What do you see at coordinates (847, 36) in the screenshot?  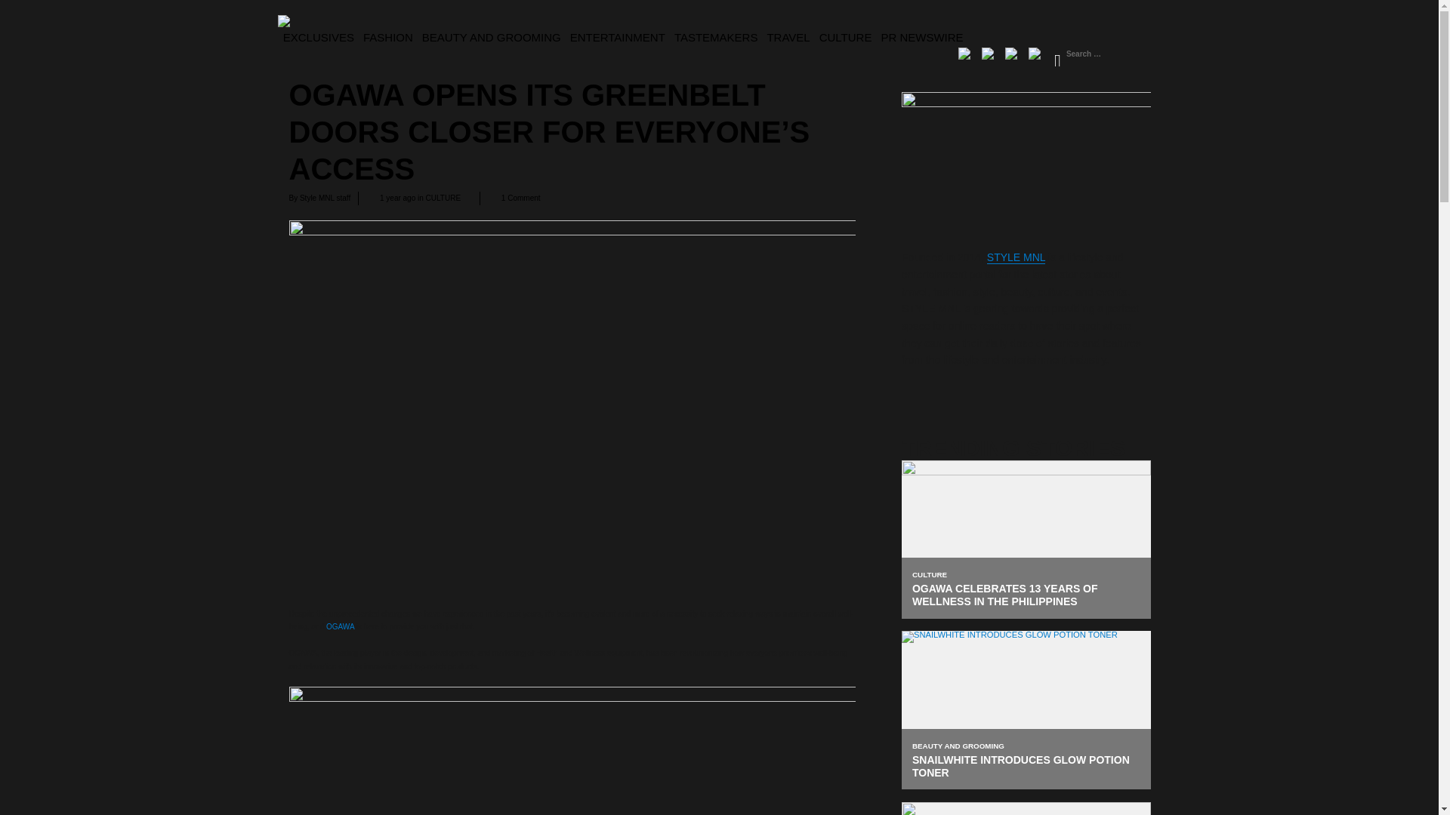 I see `CULTURE` at bounding box center [847, 36].